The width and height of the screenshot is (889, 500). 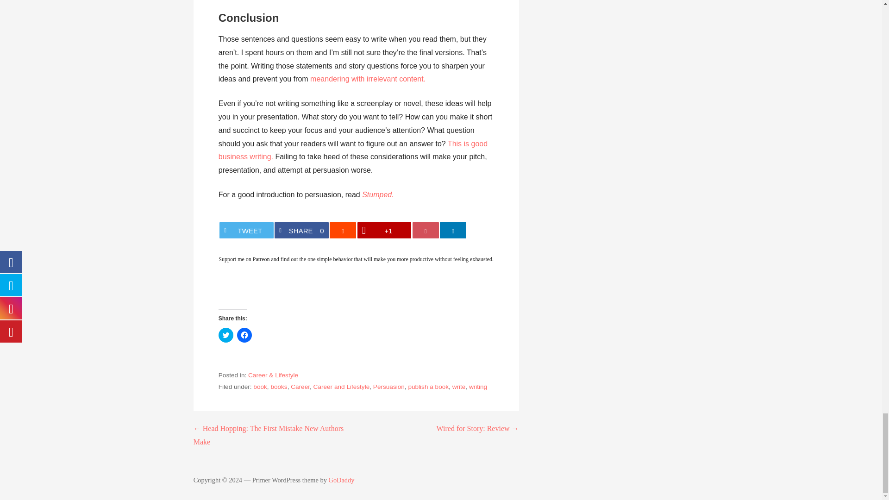 I want to click on Share on Facebook, so click(x=246, y=230).